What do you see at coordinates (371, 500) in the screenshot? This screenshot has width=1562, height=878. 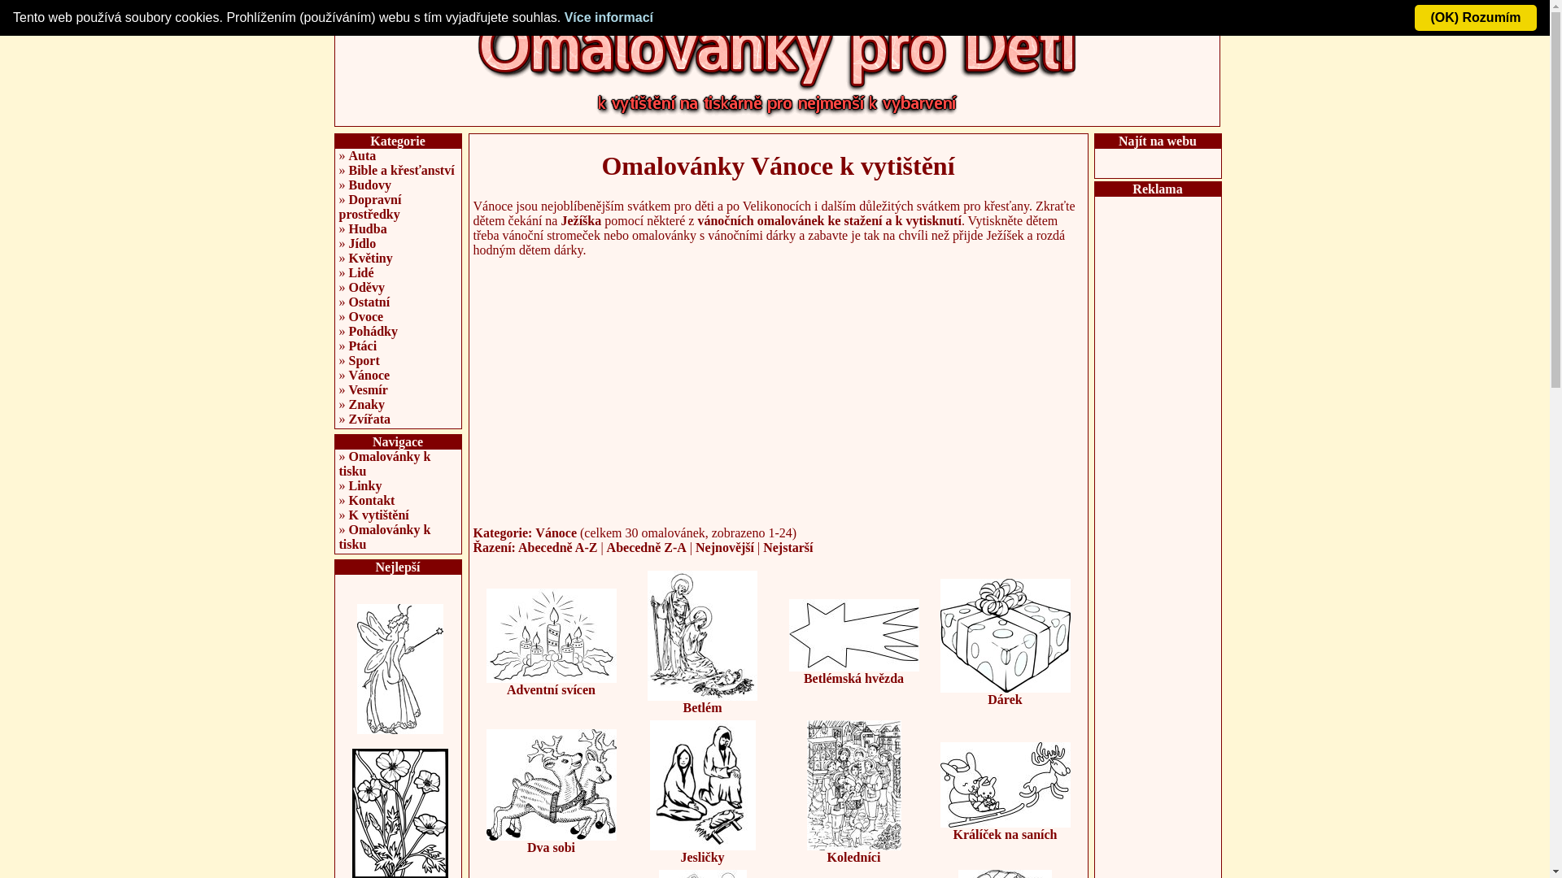 I see `Kontakt` at bounding box center [371, 500].